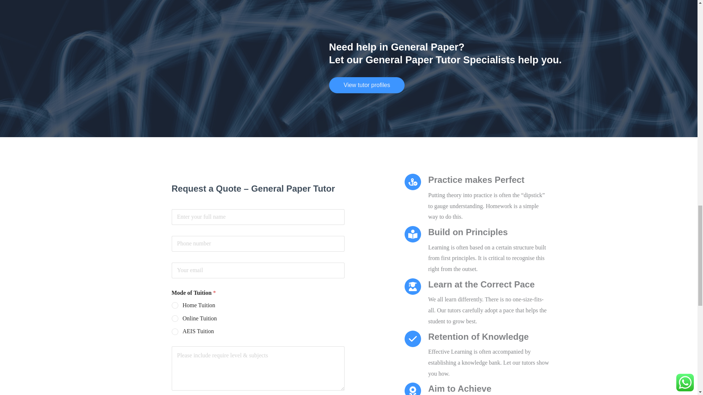 The height and width of the screenshot is (395, 703). What do you see at coordinates (175, 319) in the screenshot?
I see `Online Tuition` at bounding box center [175, 319].